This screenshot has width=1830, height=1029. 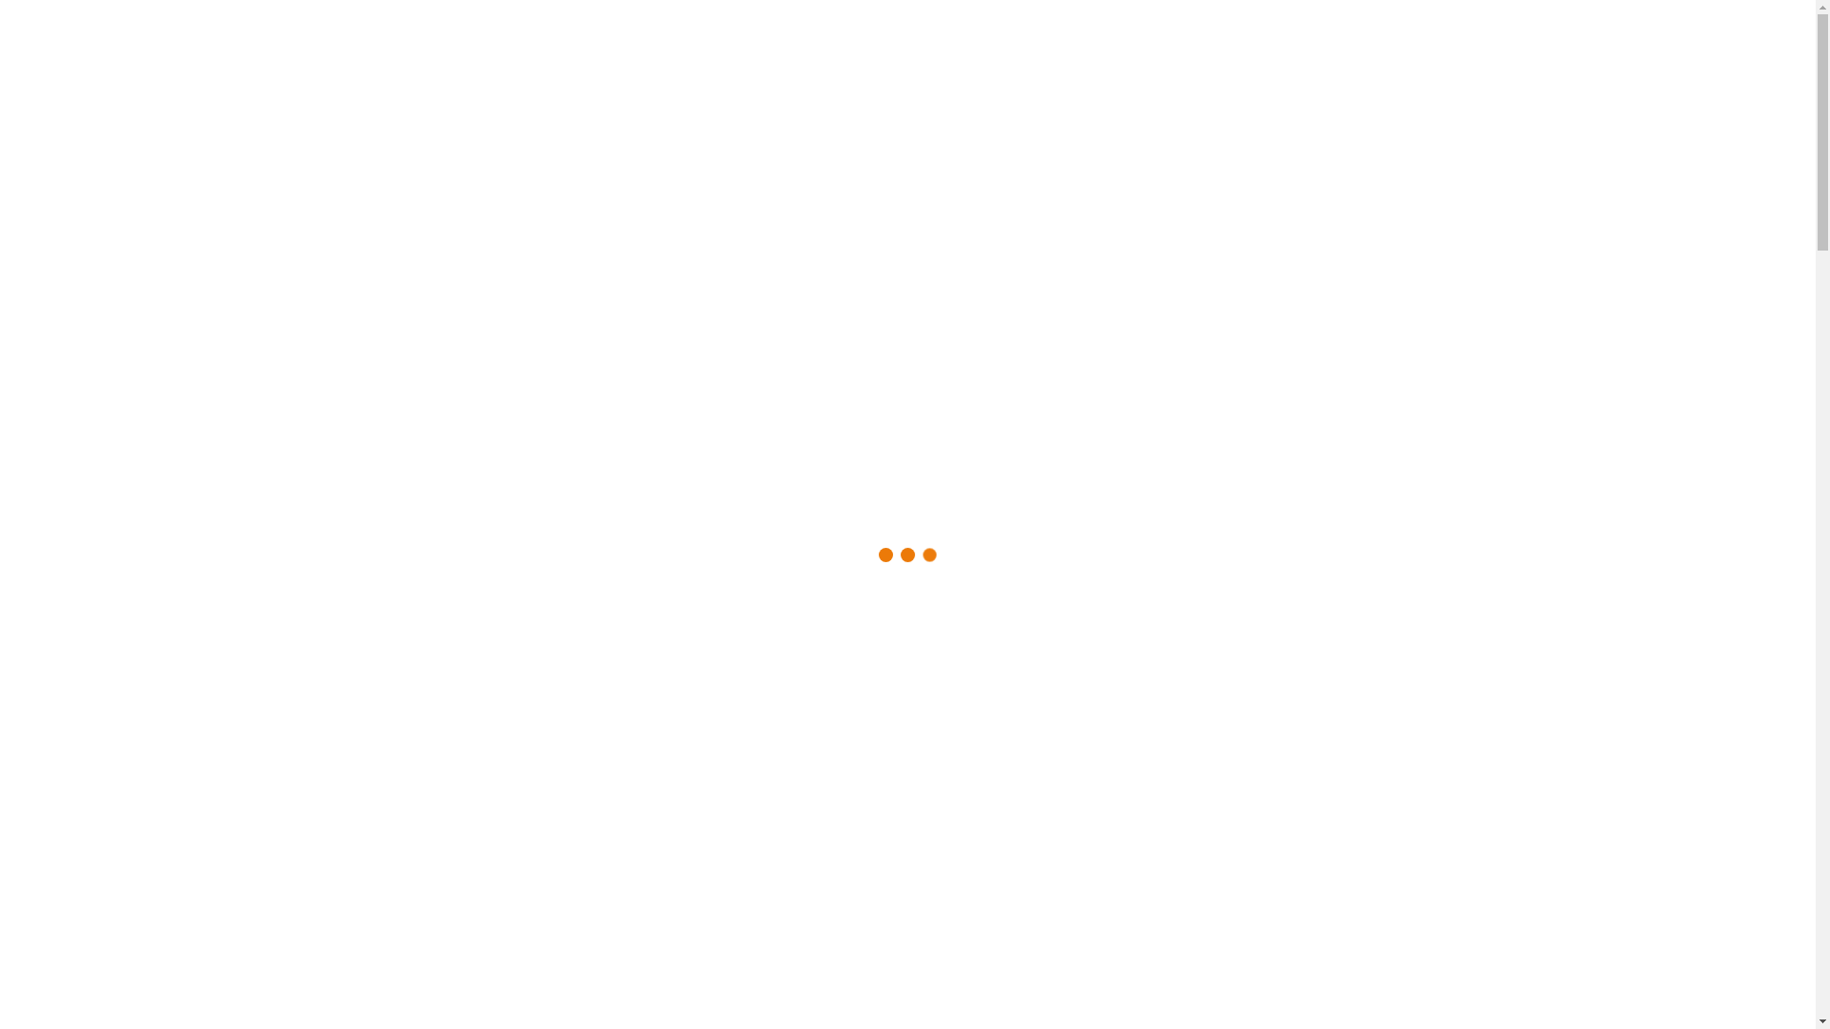 I want to click on Support, so click(x=63, y=724).